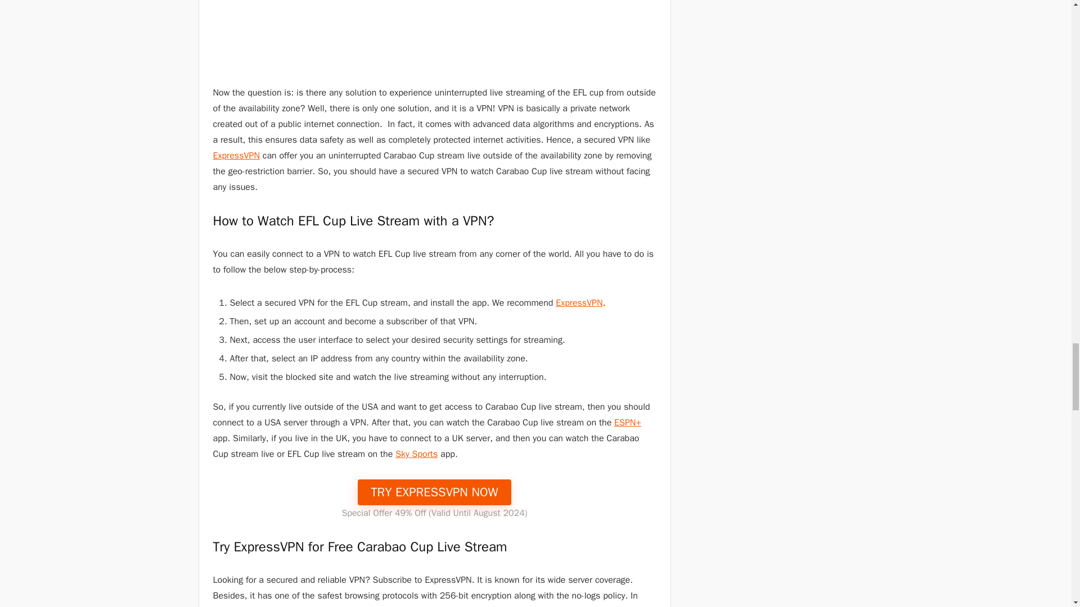  What do you see at coordinates (236, 155) in the screenshot?
I see `ExpressVPN` at bounding box center [236, 155].